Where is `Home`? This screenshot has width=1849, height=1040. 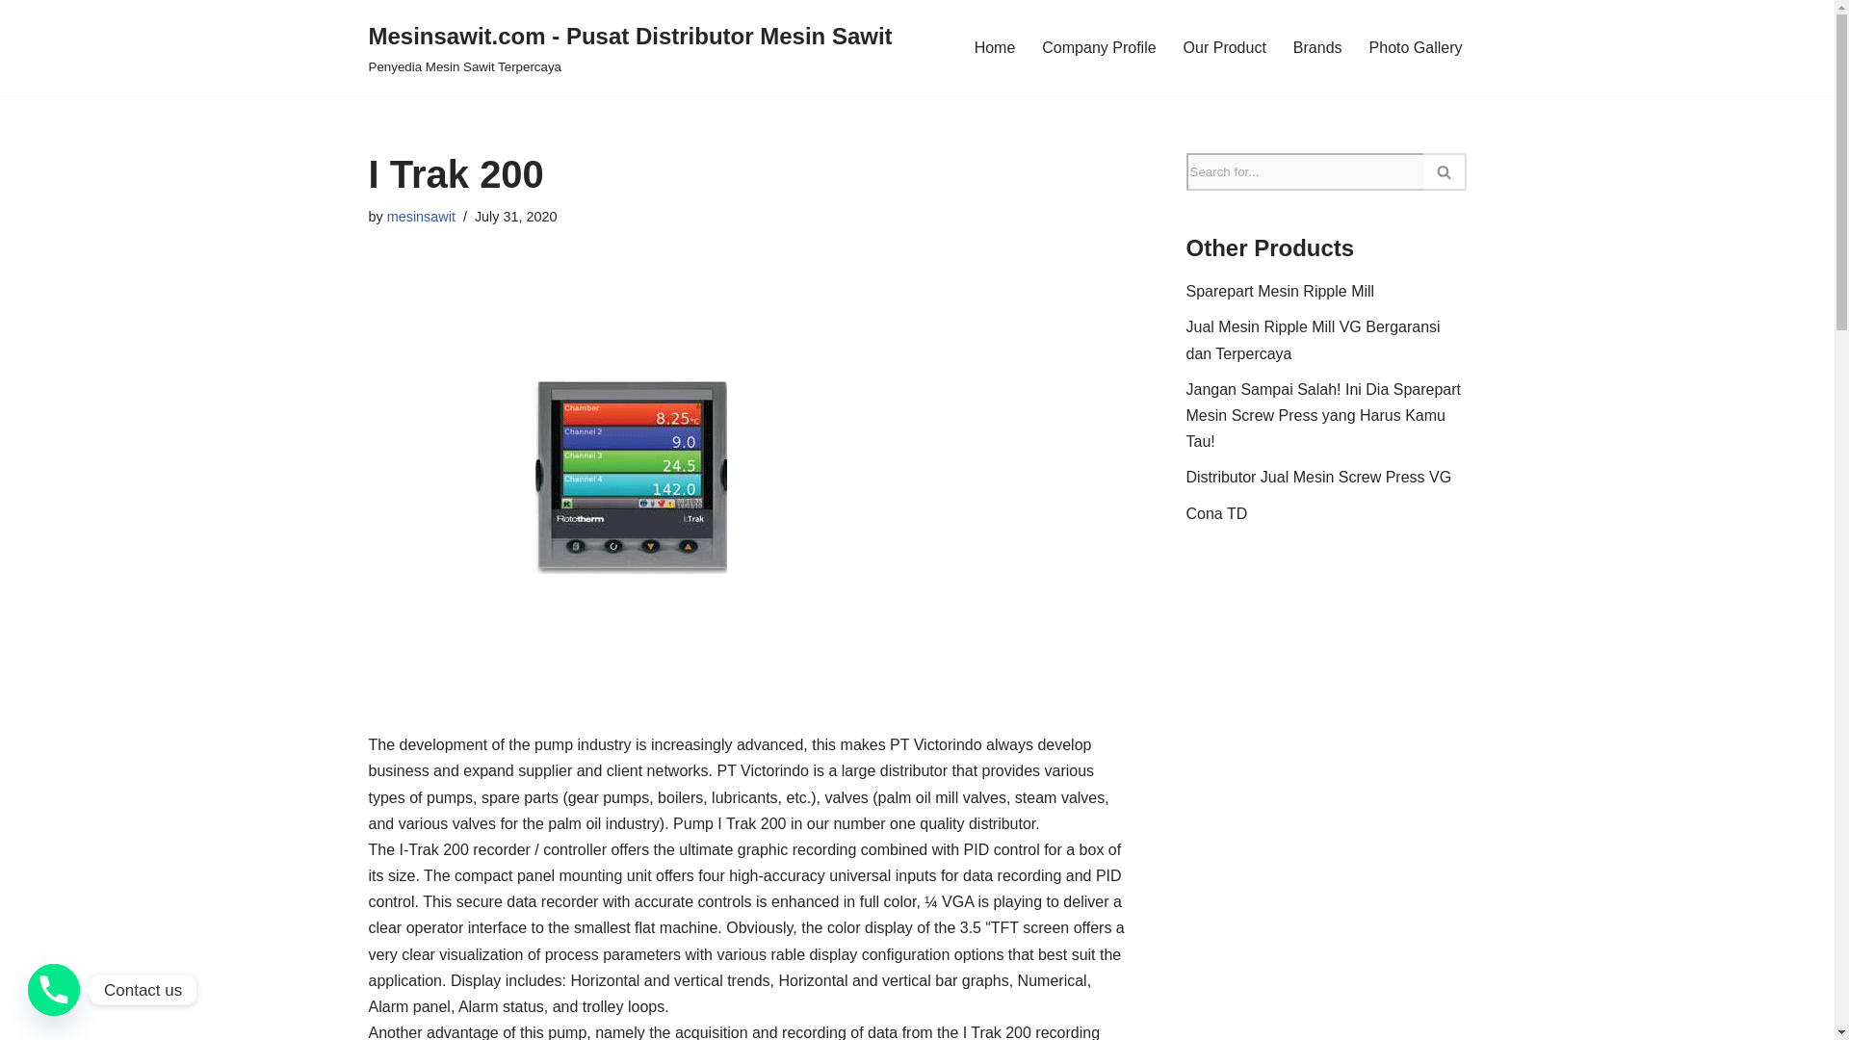
Home is located at coordinates (994, 46).